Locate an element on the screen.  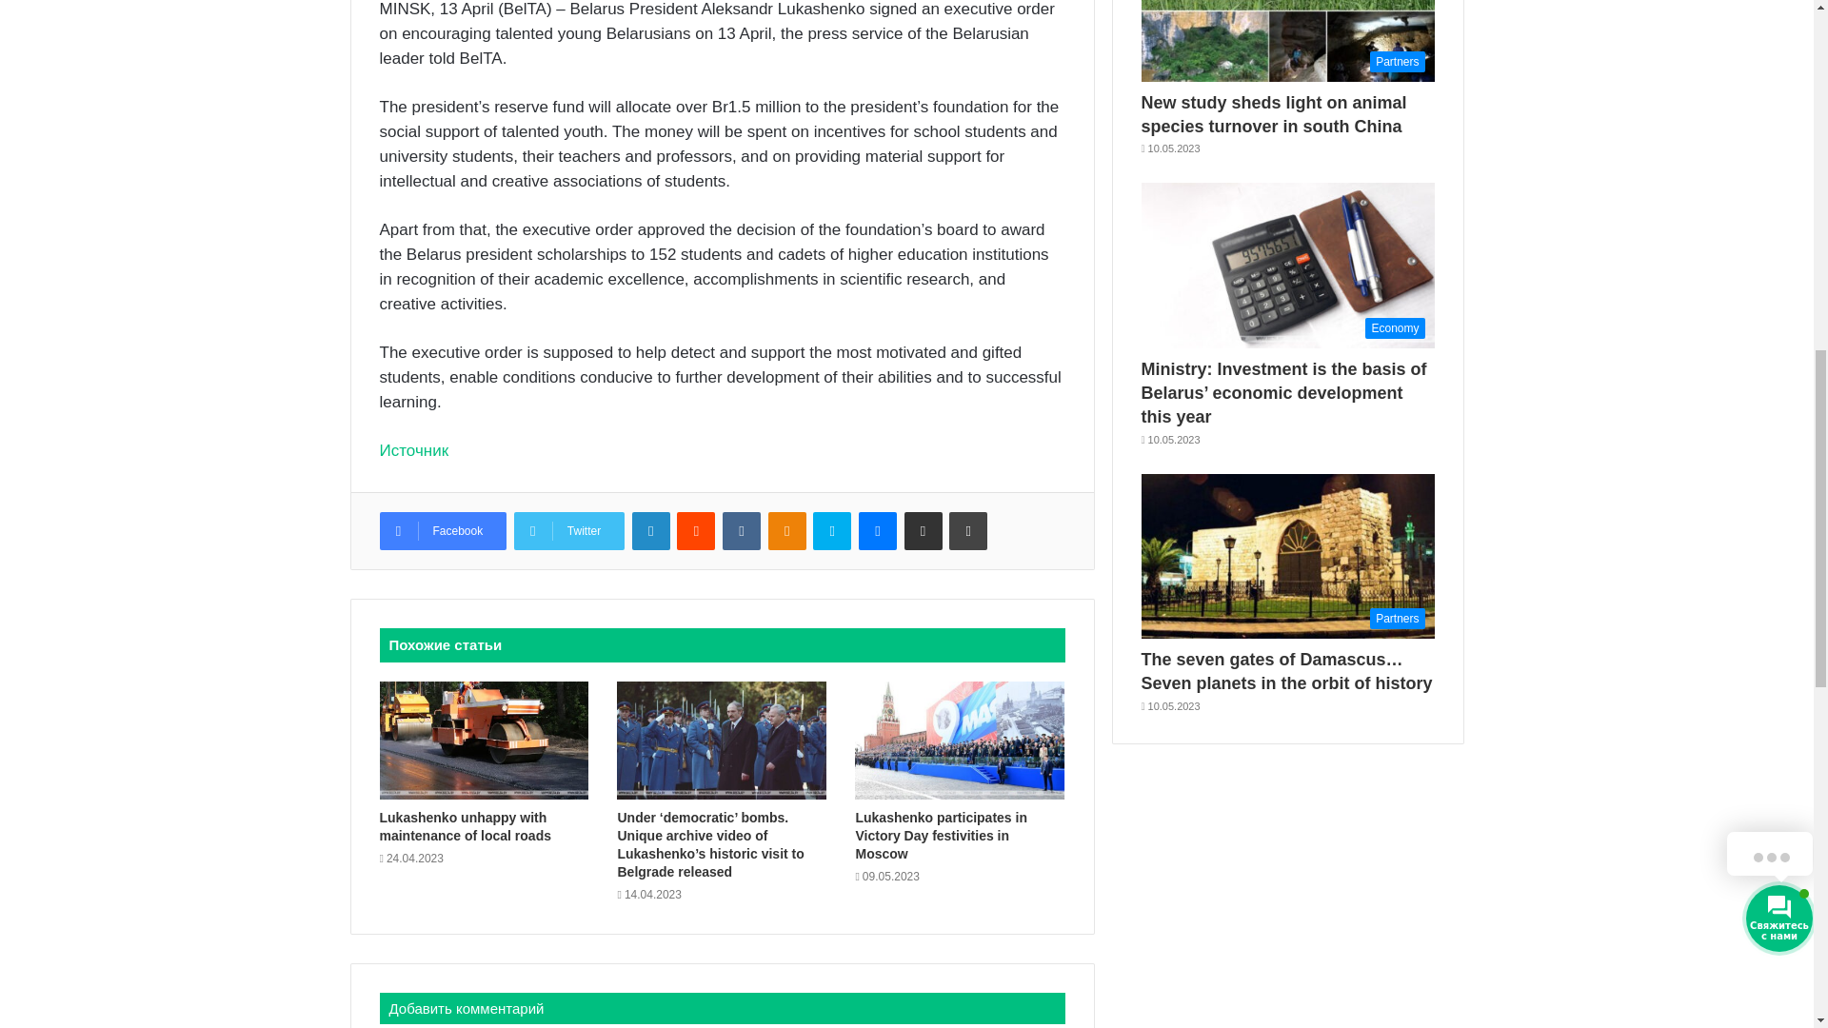
Messenger is located at coordinates (878, 530).